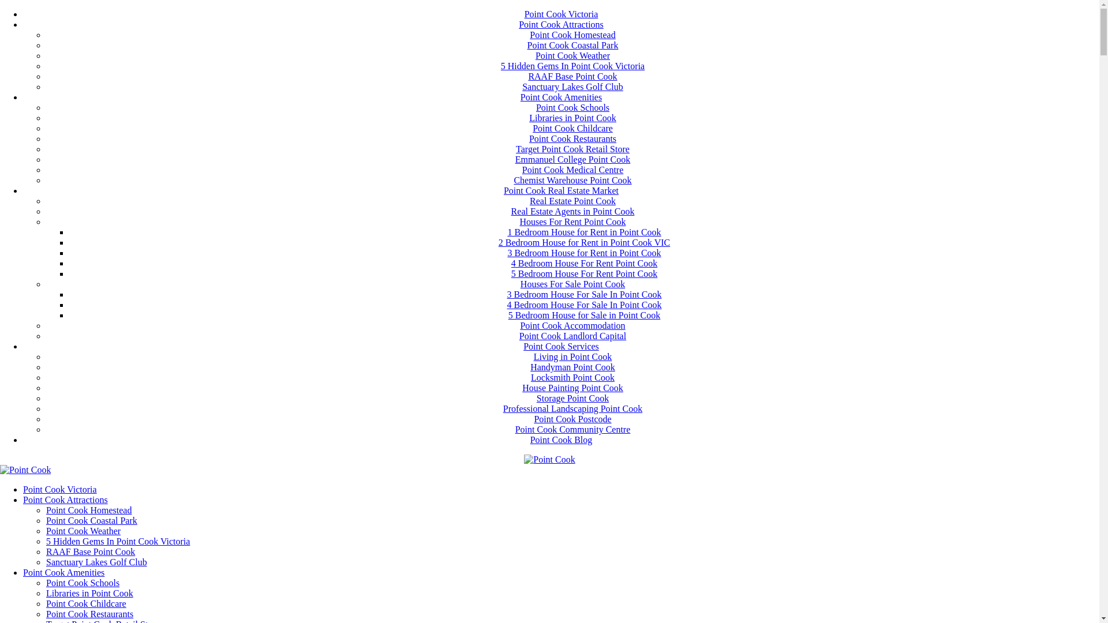  I want to click on Sanctuary Lakes Golf Club, so click(572, 87).